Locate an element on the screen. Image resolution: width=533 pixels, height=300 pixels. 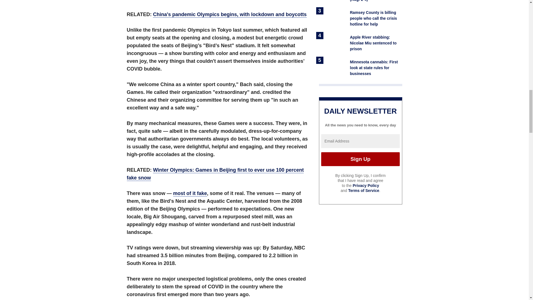
Sign Up is located at coordinates (360, 159).